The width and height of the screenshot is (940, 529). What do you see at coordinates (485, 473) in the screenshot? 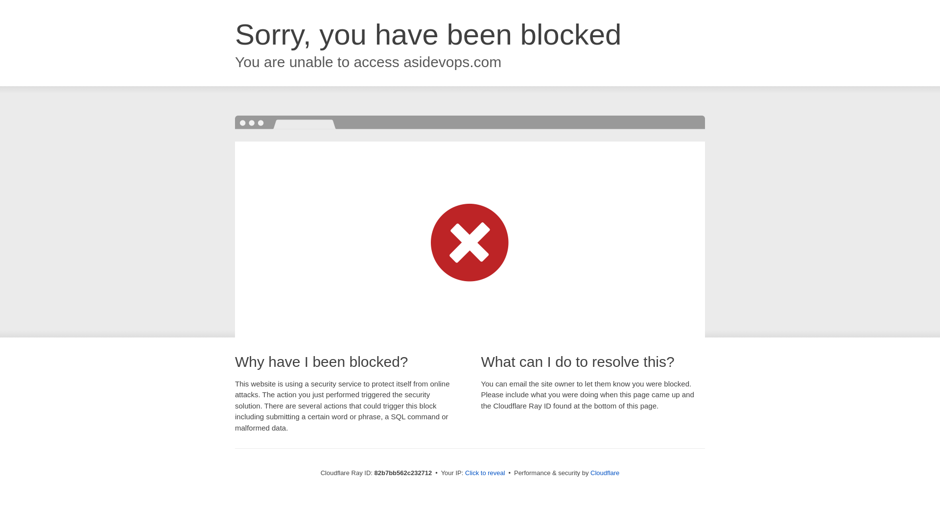
I see `Click to reveal` at bounding box center [485, 473].